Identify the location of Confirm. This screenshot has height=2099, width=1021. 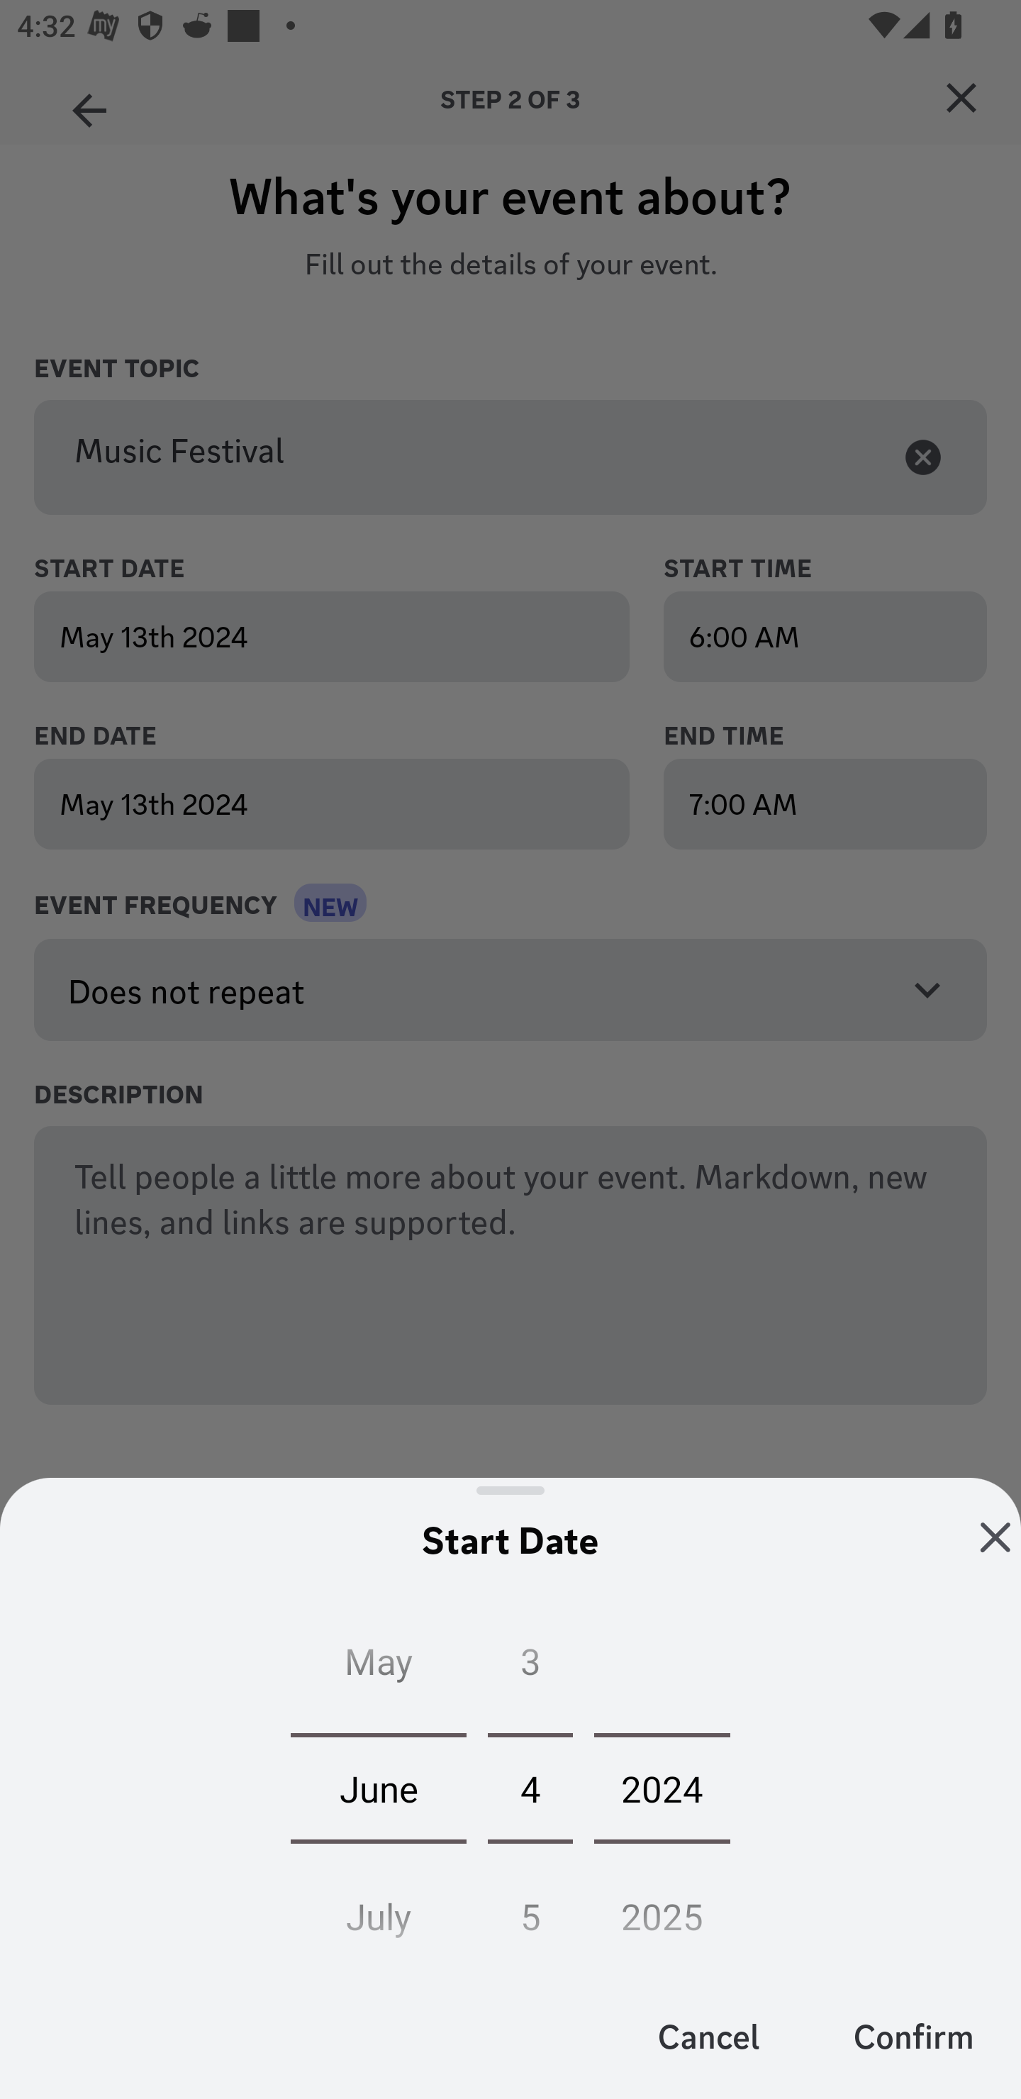
(913, 2035).